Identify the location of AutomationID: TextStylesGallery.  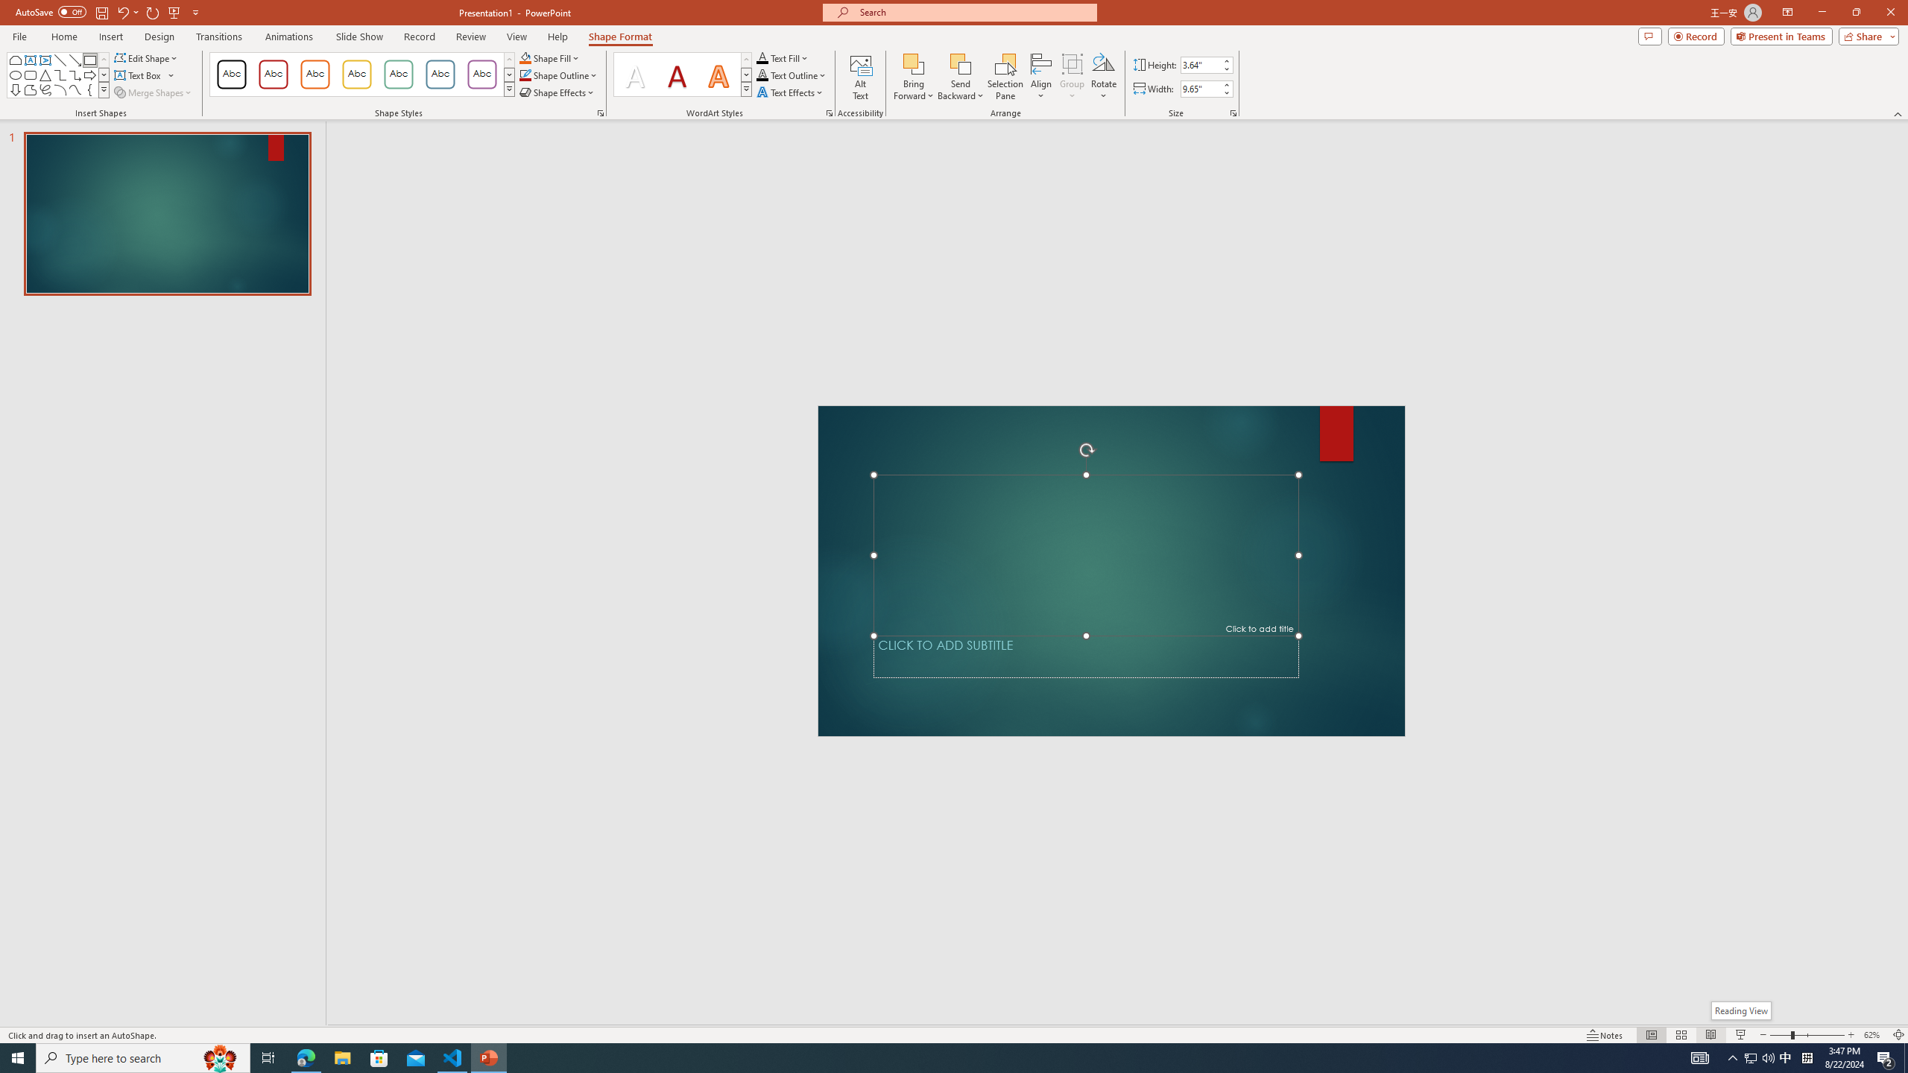
(683, 75).